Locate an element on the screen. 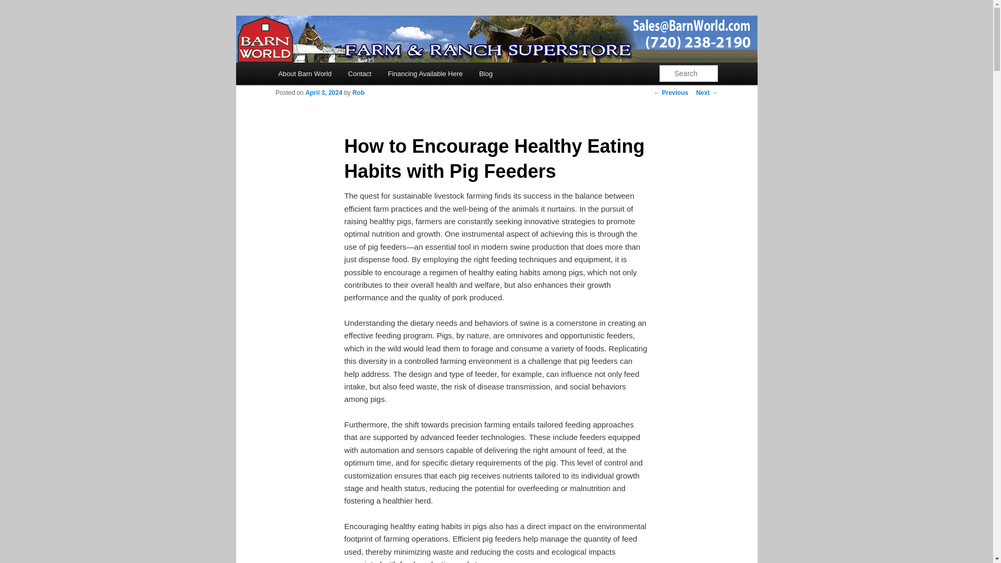  Financing is located at coordinates (424, 74).